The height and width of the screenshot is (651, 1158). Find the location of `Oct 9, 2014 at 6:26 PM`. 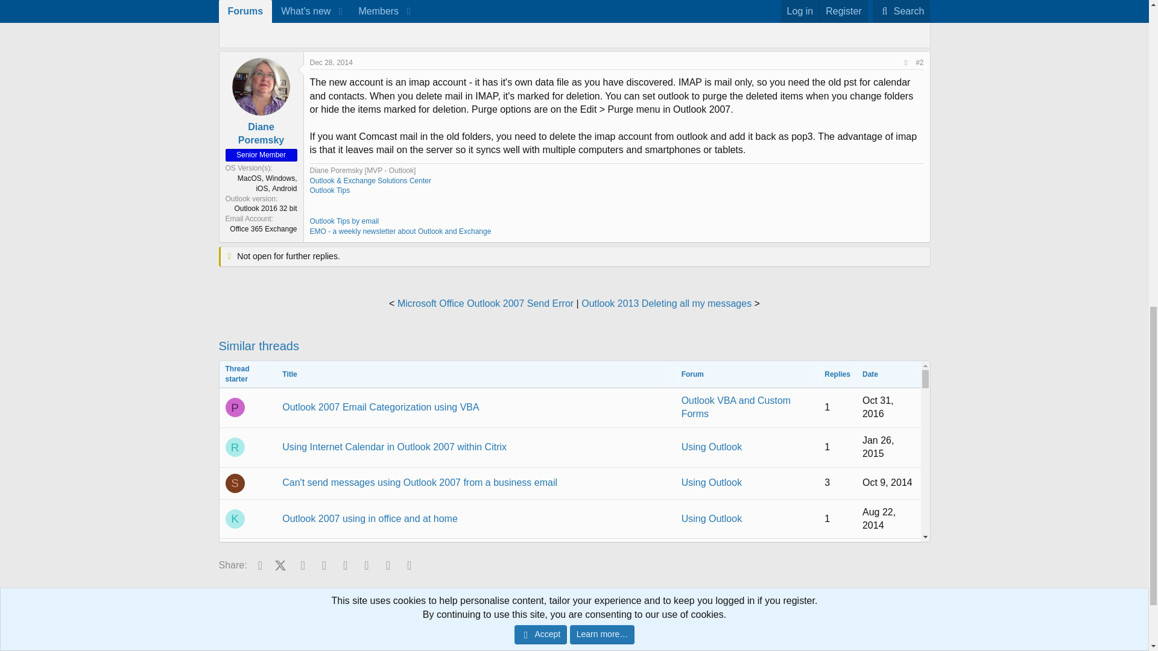

Oct 9, 2014 at 6:26 PM is located at coordinates (887, 482).